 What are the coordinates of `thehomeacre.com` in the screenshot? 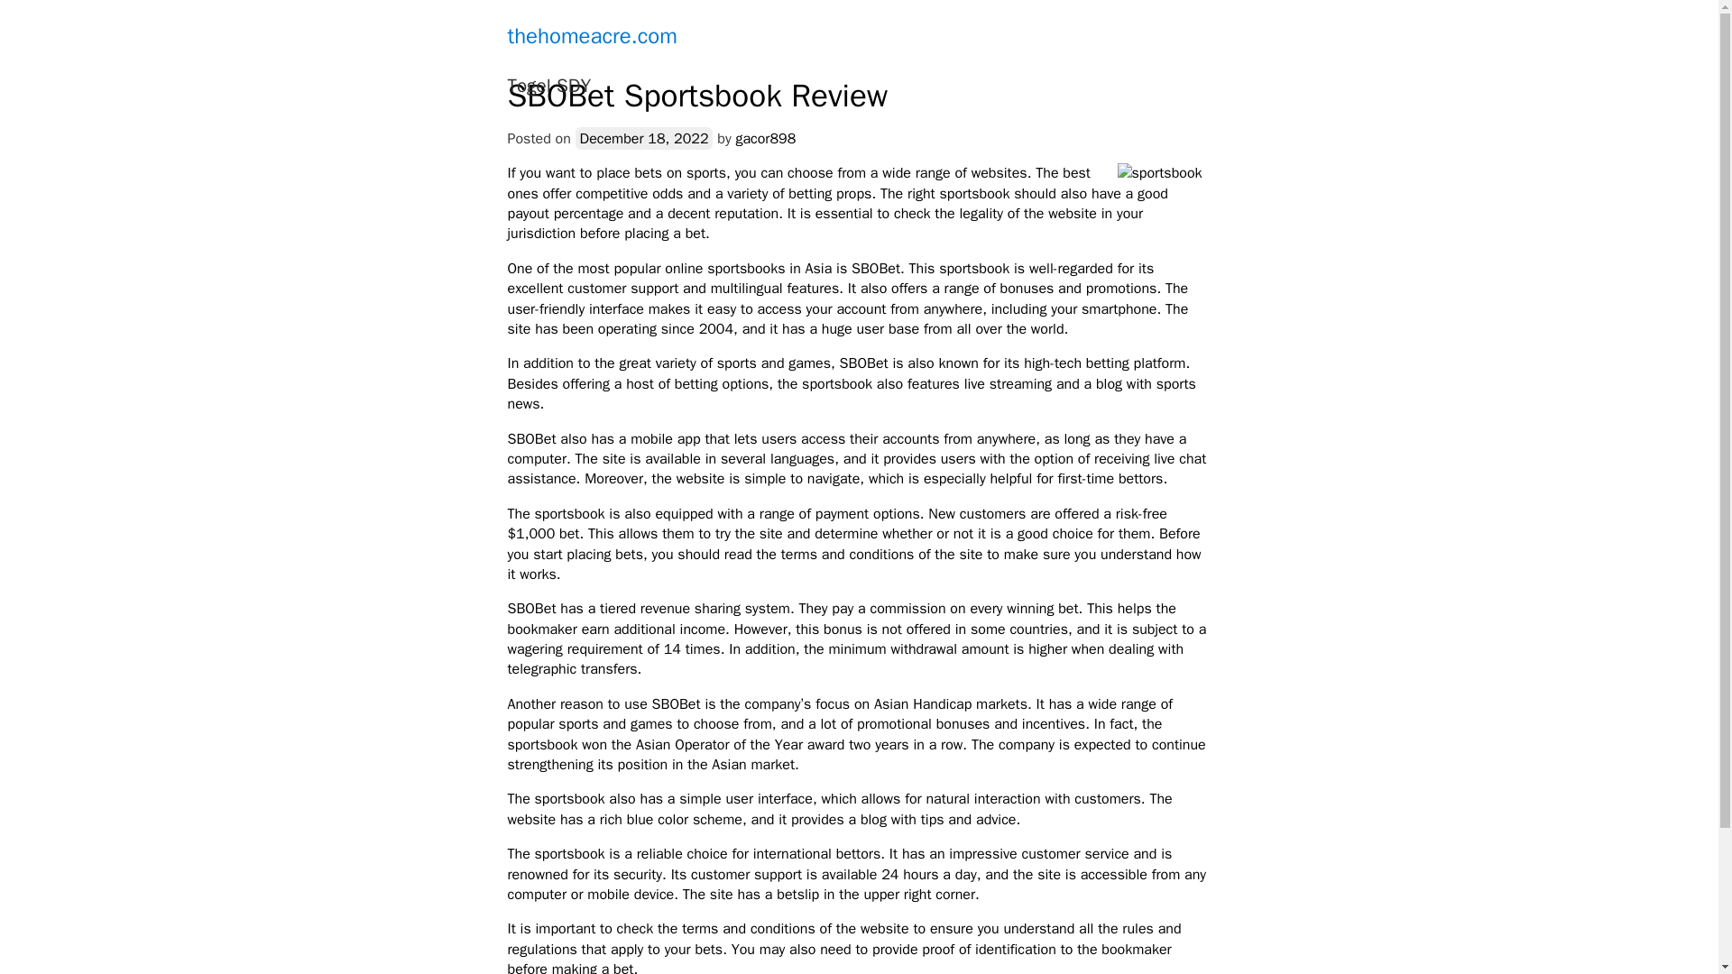 It's located at (592, 36).